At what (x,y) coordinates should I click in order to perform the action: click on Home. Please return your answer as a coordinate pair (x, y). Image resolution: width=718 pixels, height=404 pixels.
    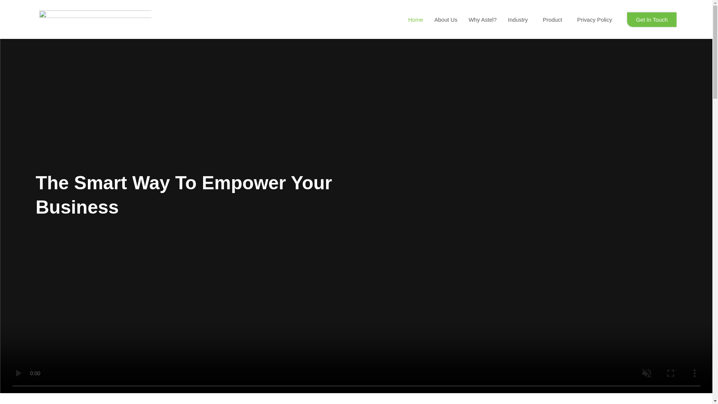
    Looking at the image, I should click on (415, 19).